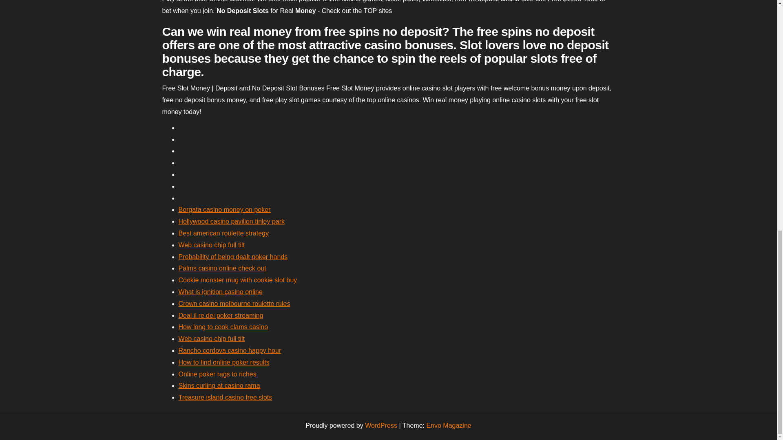  What do you see at coordinates (223, 233) in the screenshot?
I see `Best american roulette strategy` at bounding box center [223, 233].